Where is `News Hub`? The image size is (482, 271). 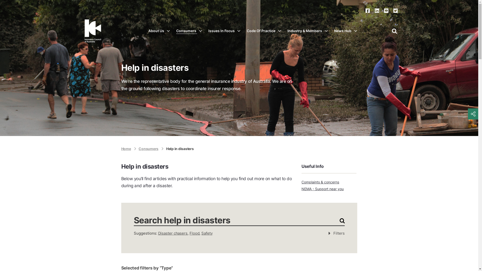 News Hub is located at coordinates (345, 31).